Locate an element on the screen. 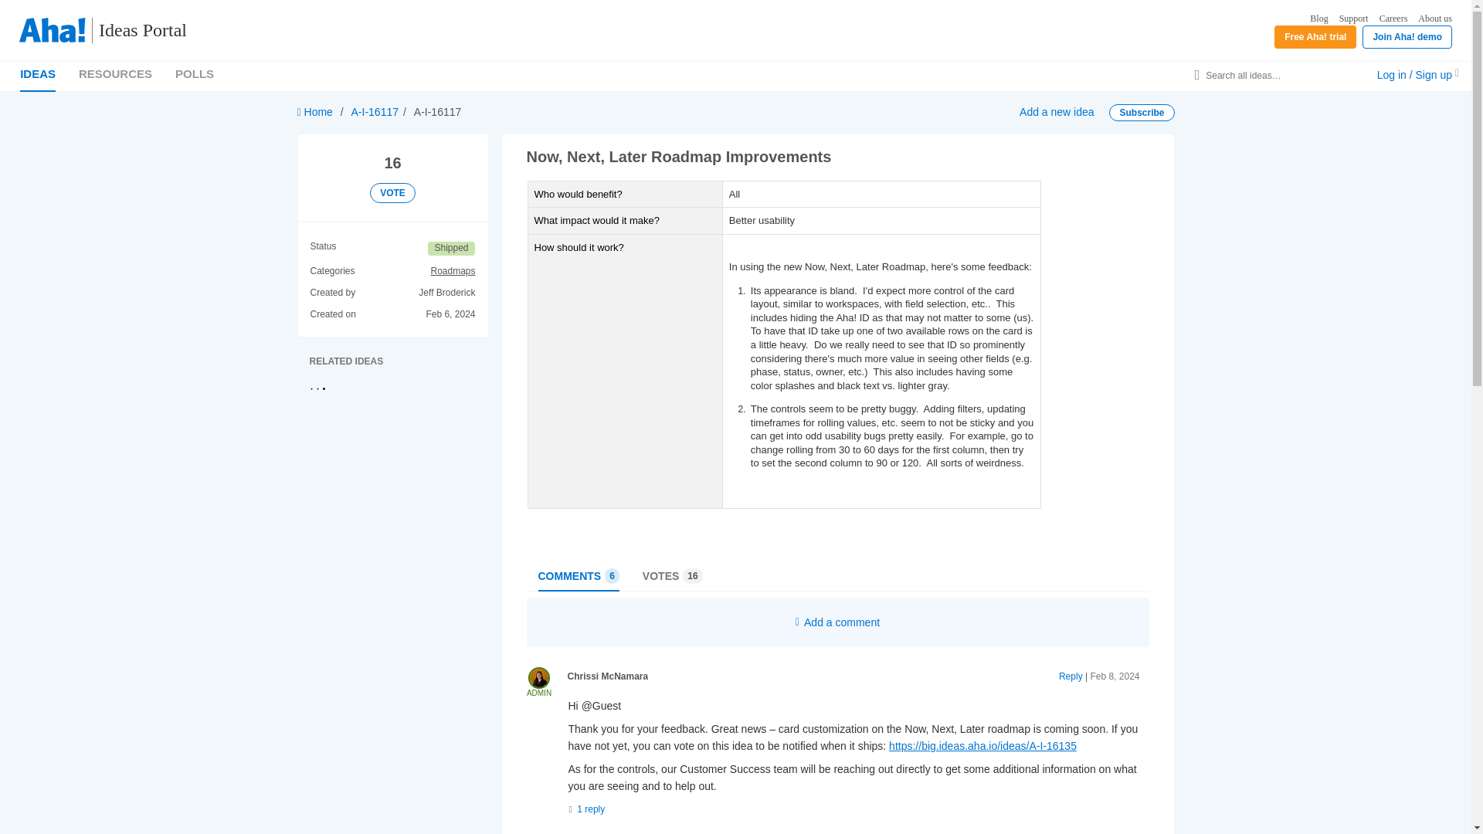 This screenshot has width=1483, height=834. 1 reply is located at coordinates (586, 809).